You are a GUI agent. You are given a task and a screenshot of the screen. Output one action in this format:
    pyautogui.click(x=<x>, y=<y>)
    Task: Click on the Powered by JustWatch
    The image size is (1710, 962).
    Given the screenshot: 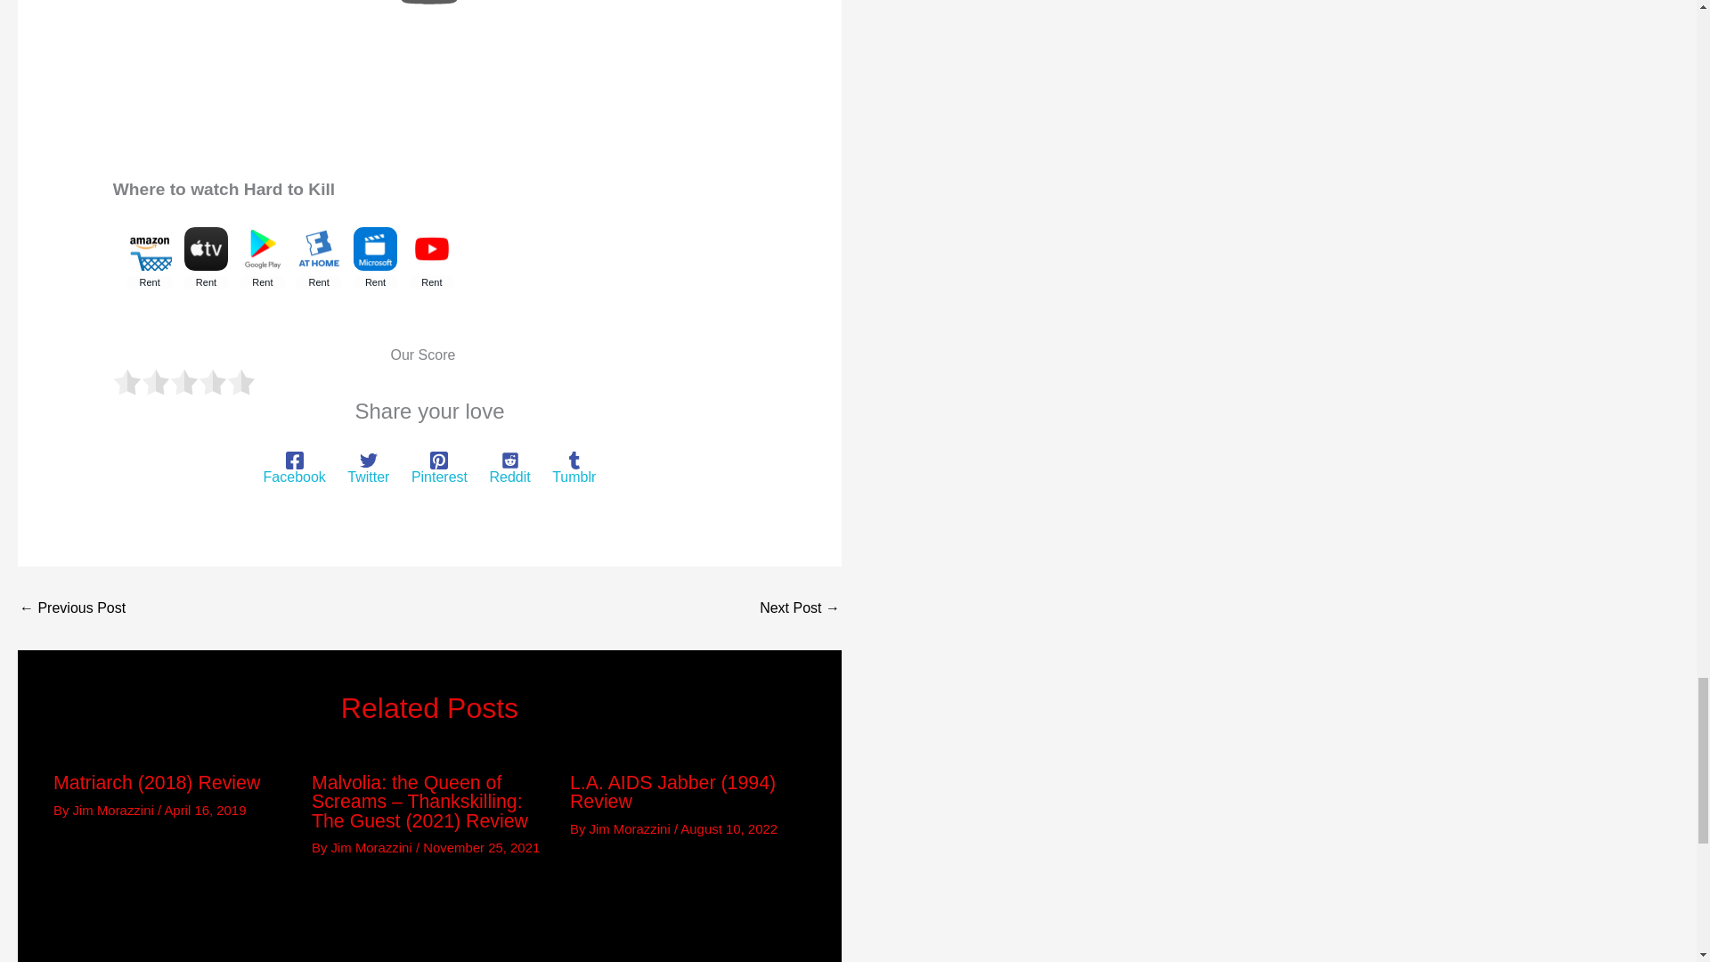 What is the action you would take?
    pyautogui.click(x=171, y=321)
    